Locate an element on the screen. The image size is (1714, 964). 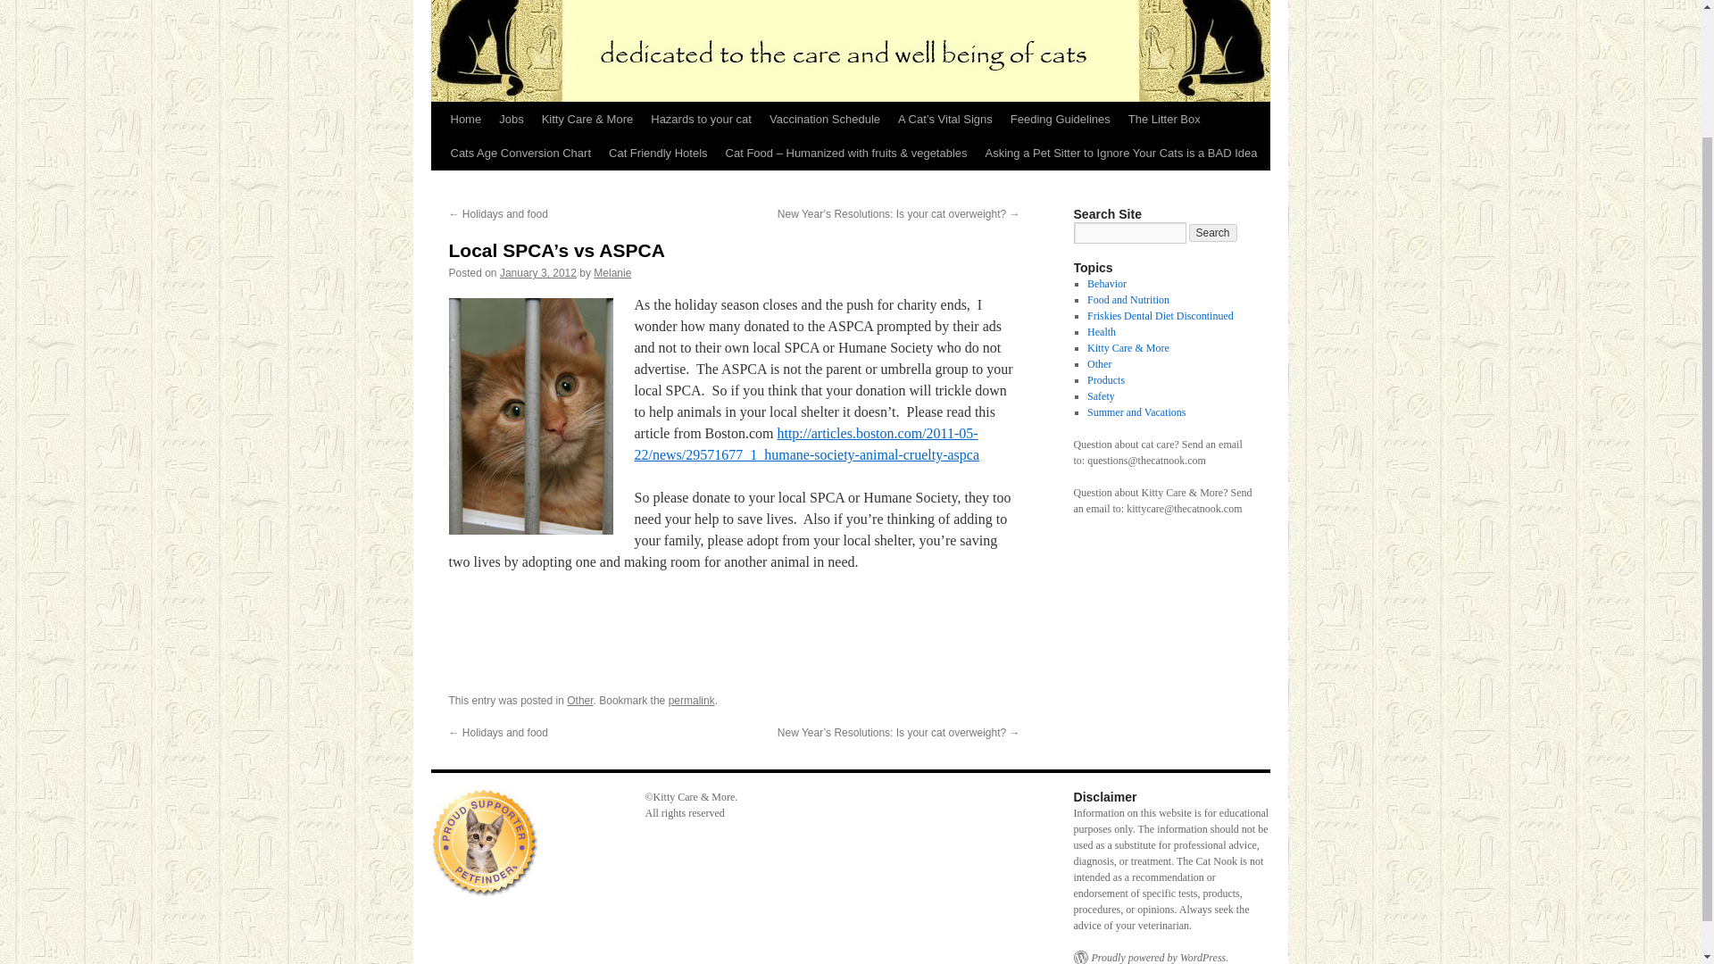
January 3, 2012 is located at coordinates (537, 273).